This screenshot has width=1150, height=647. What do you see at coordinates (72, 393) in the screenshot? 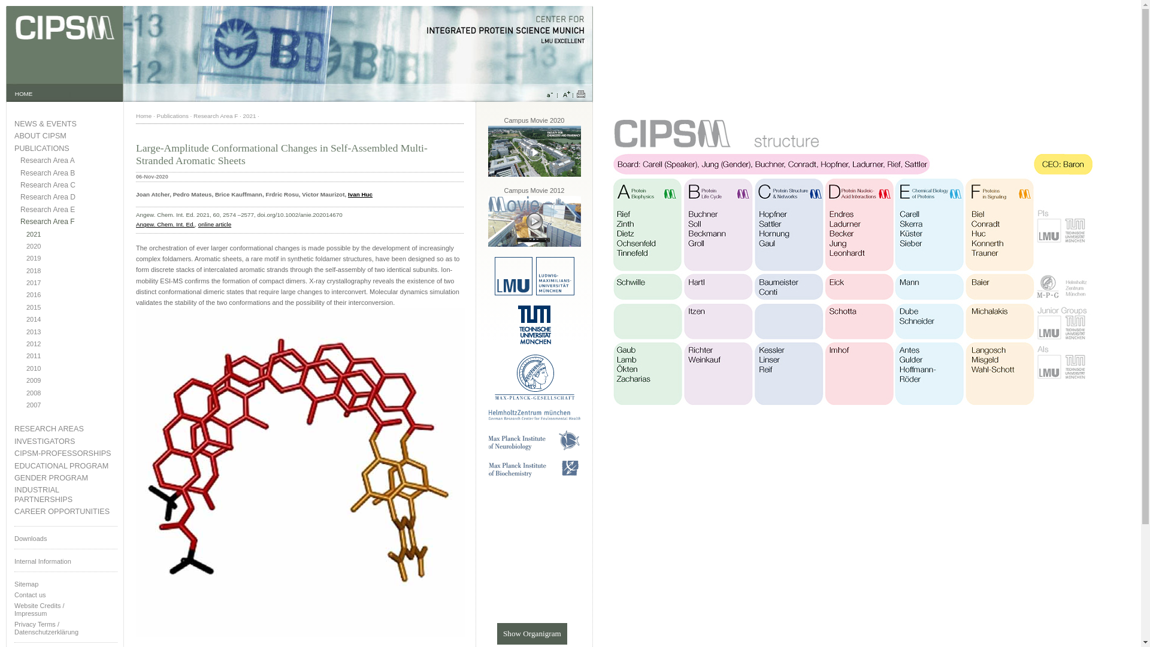
I see `2008` at bounding box center [72, 393].